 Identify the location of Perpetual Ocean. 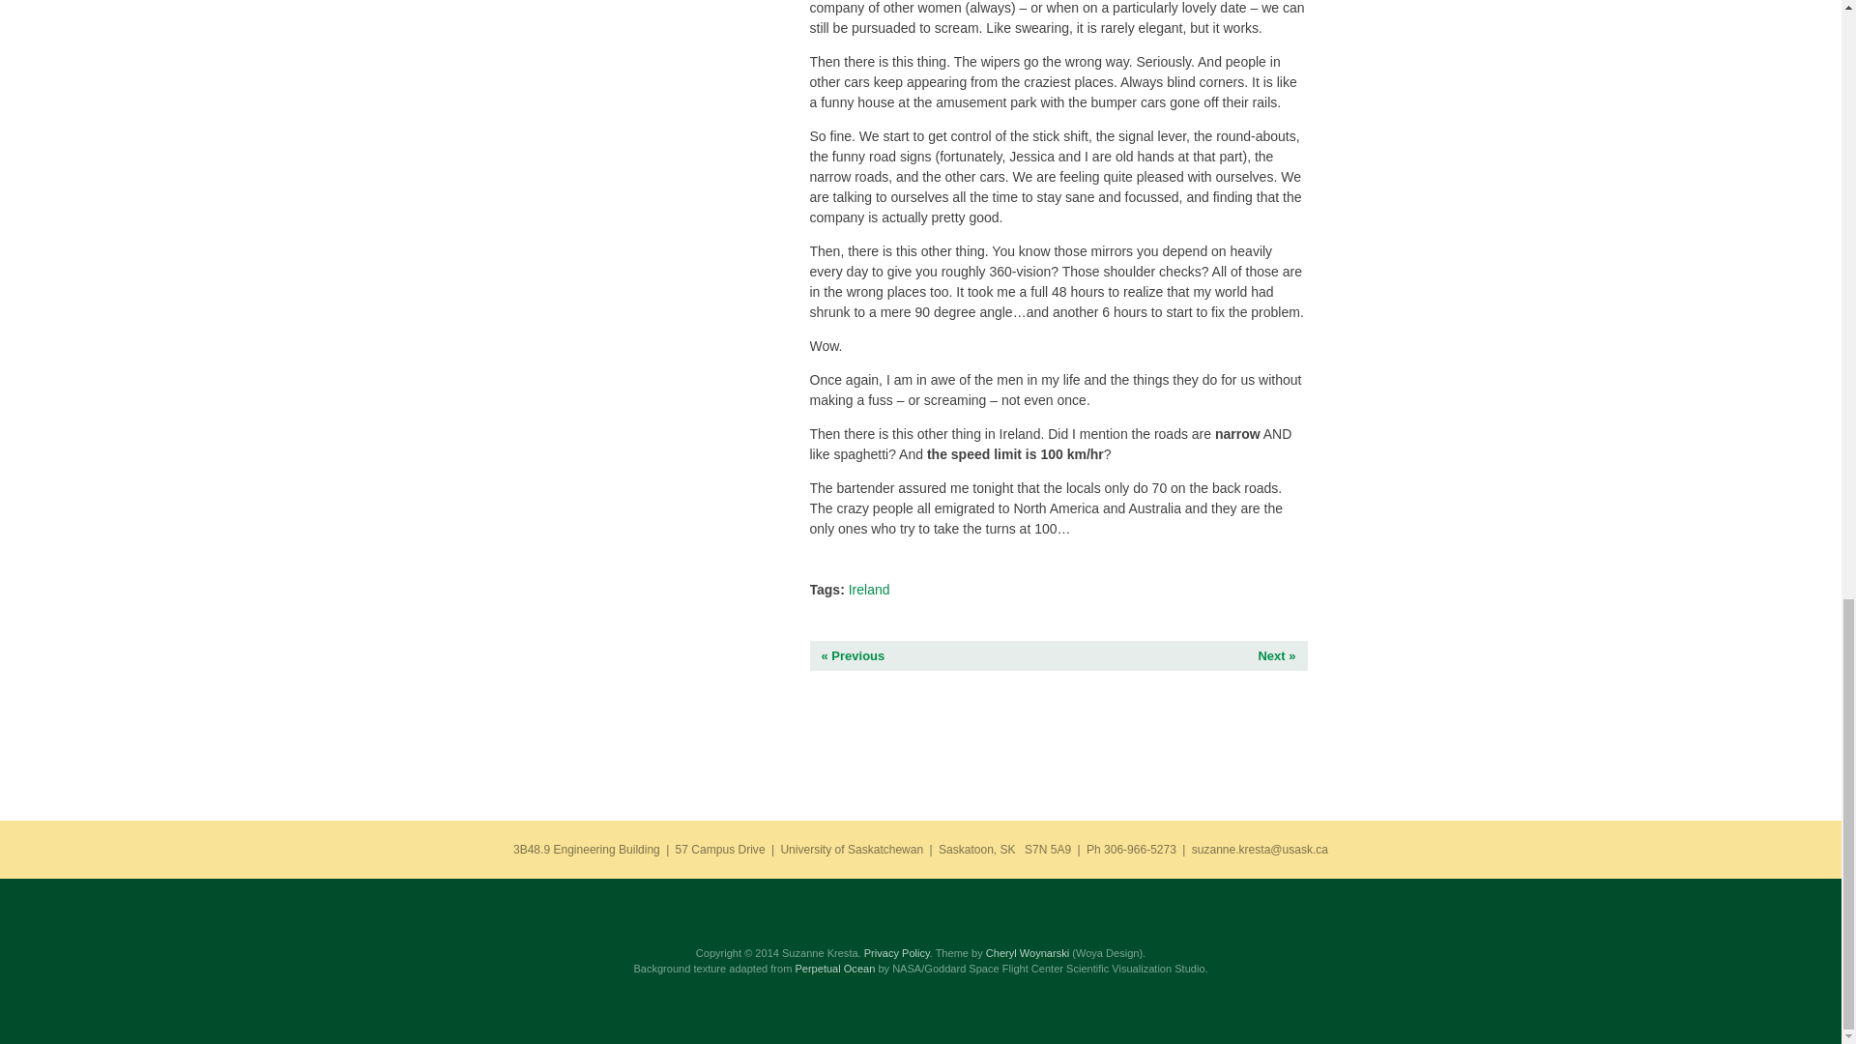
(833, 968).